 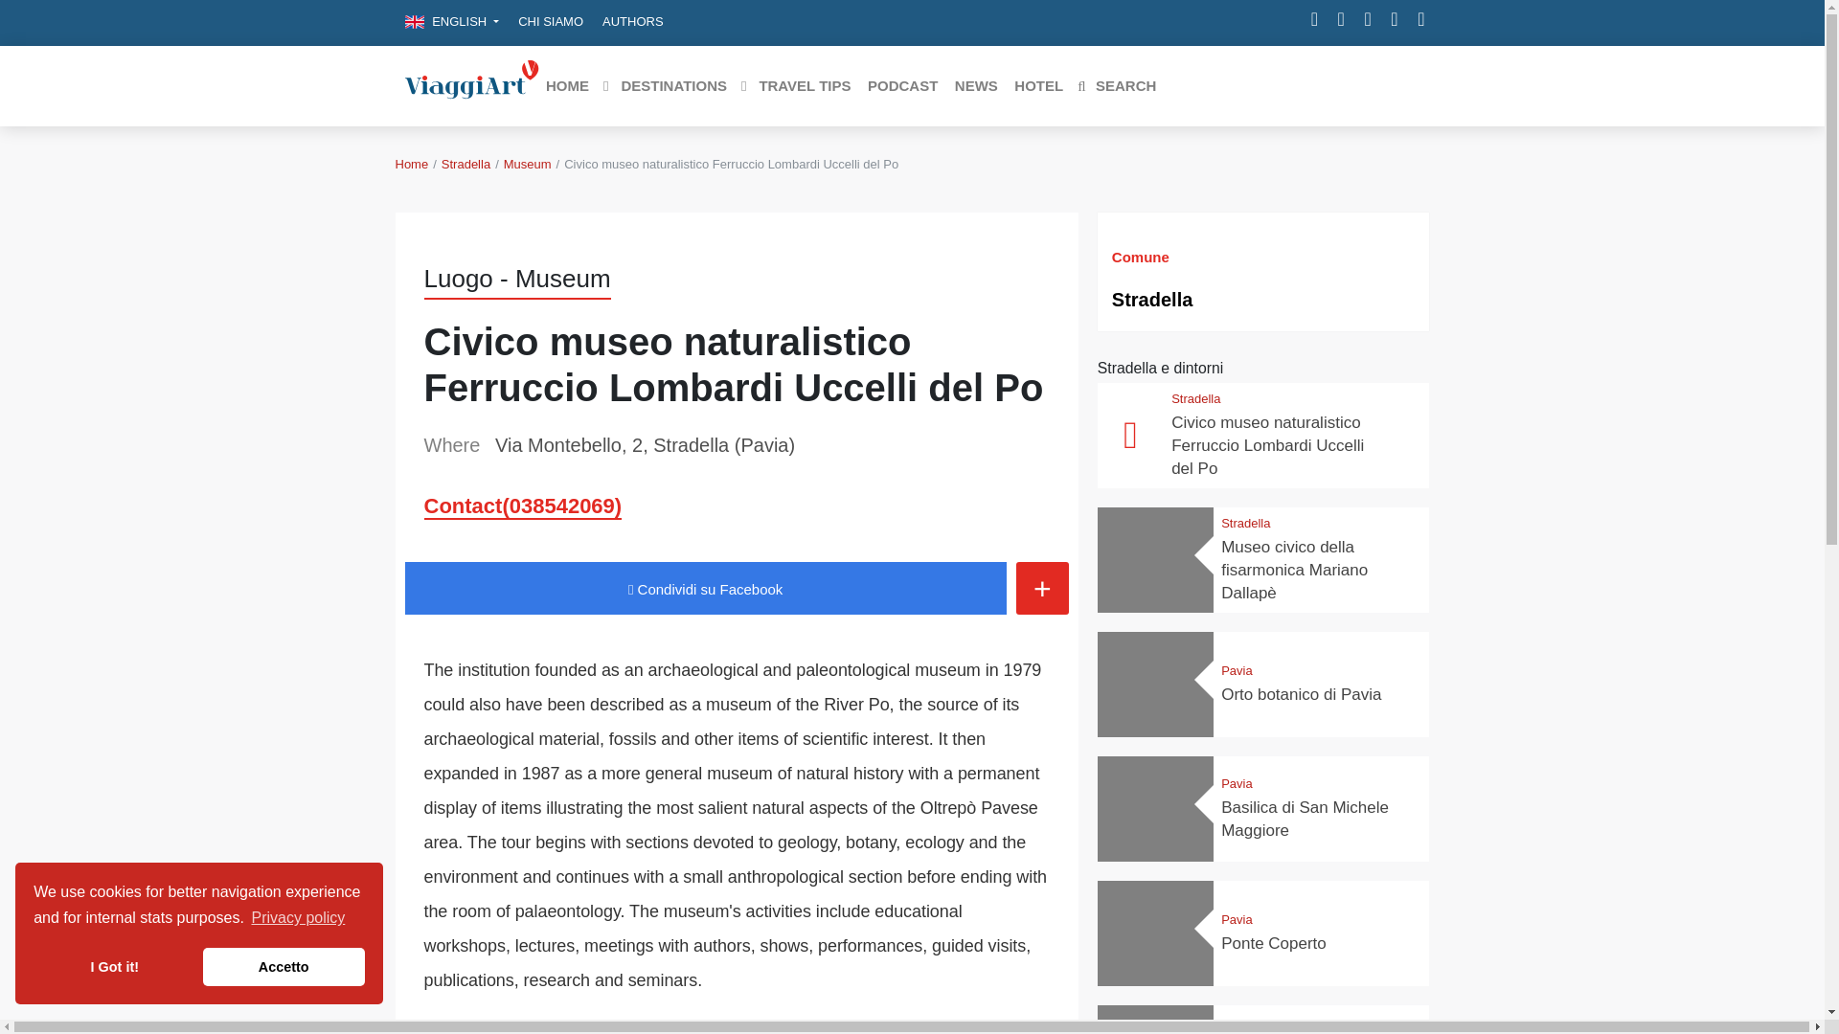 I want to click on HOME, so click(x=566, y=86).